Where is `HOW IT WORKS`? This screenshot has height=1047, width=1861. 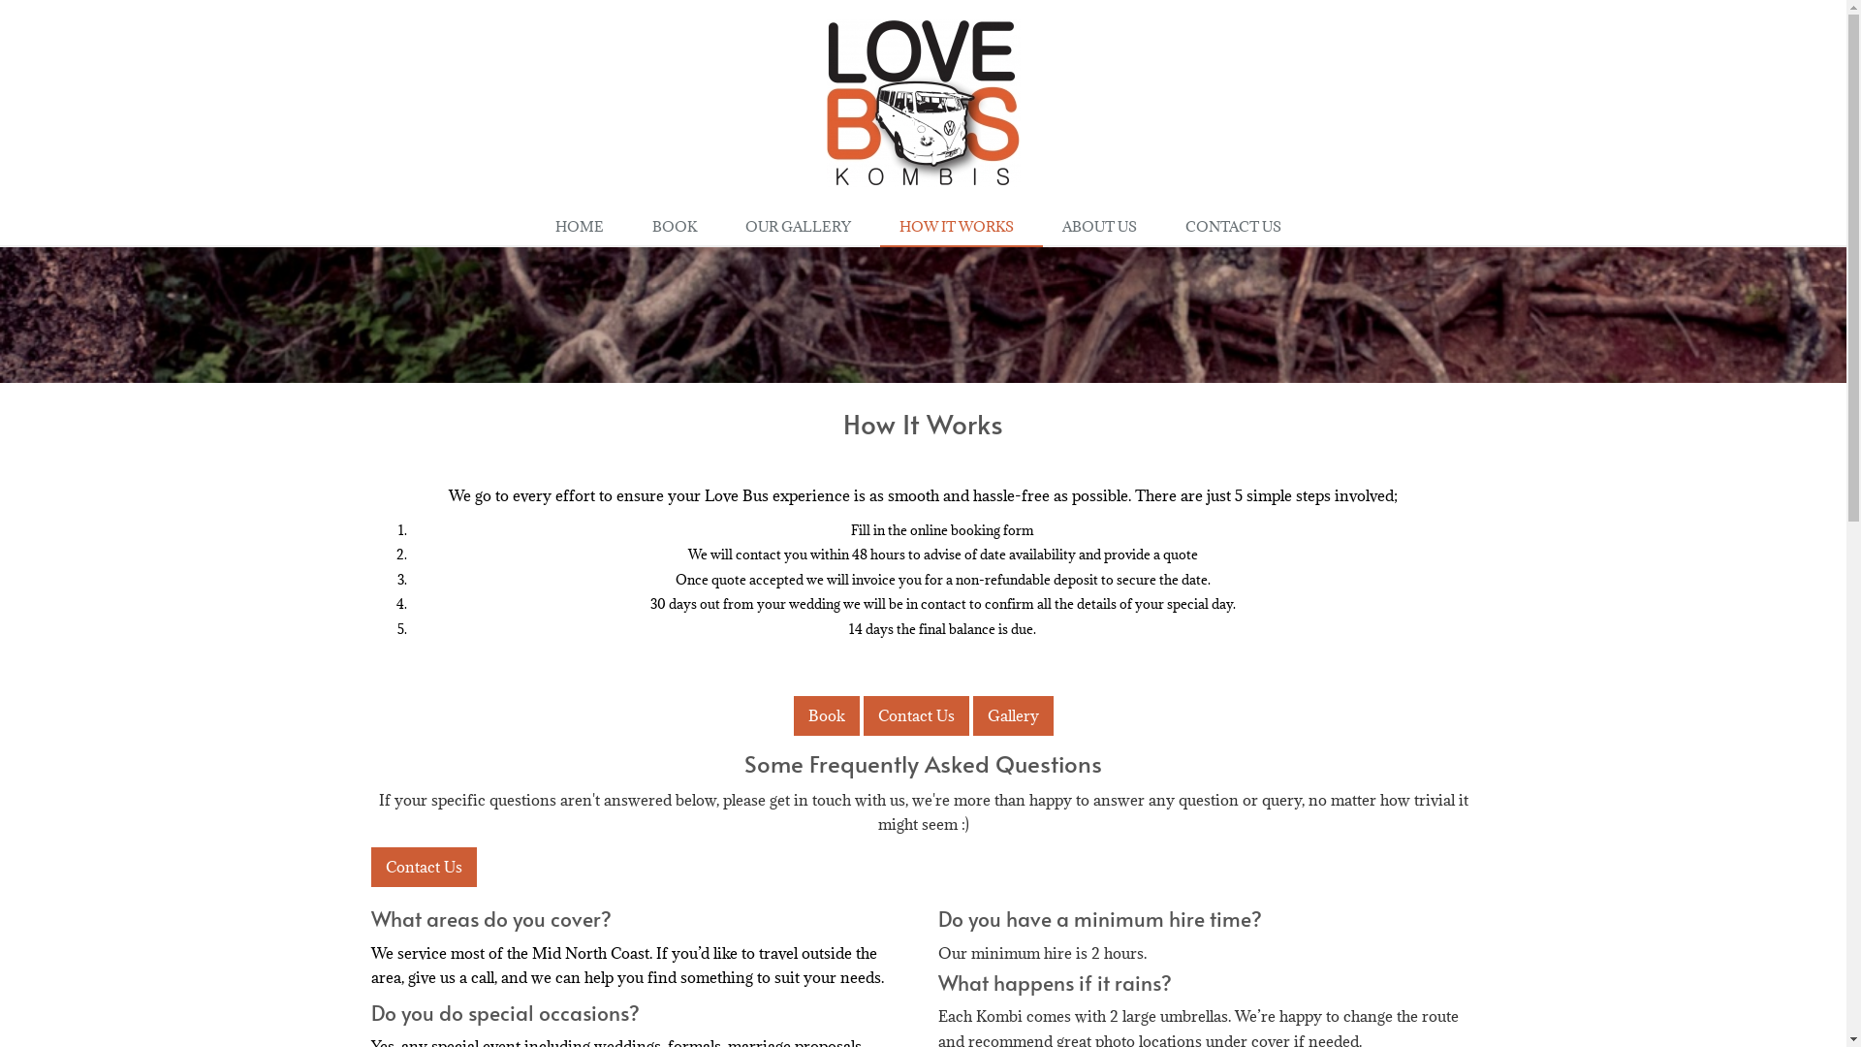
HOW IT WORKS is located at coordinates (962, 228).